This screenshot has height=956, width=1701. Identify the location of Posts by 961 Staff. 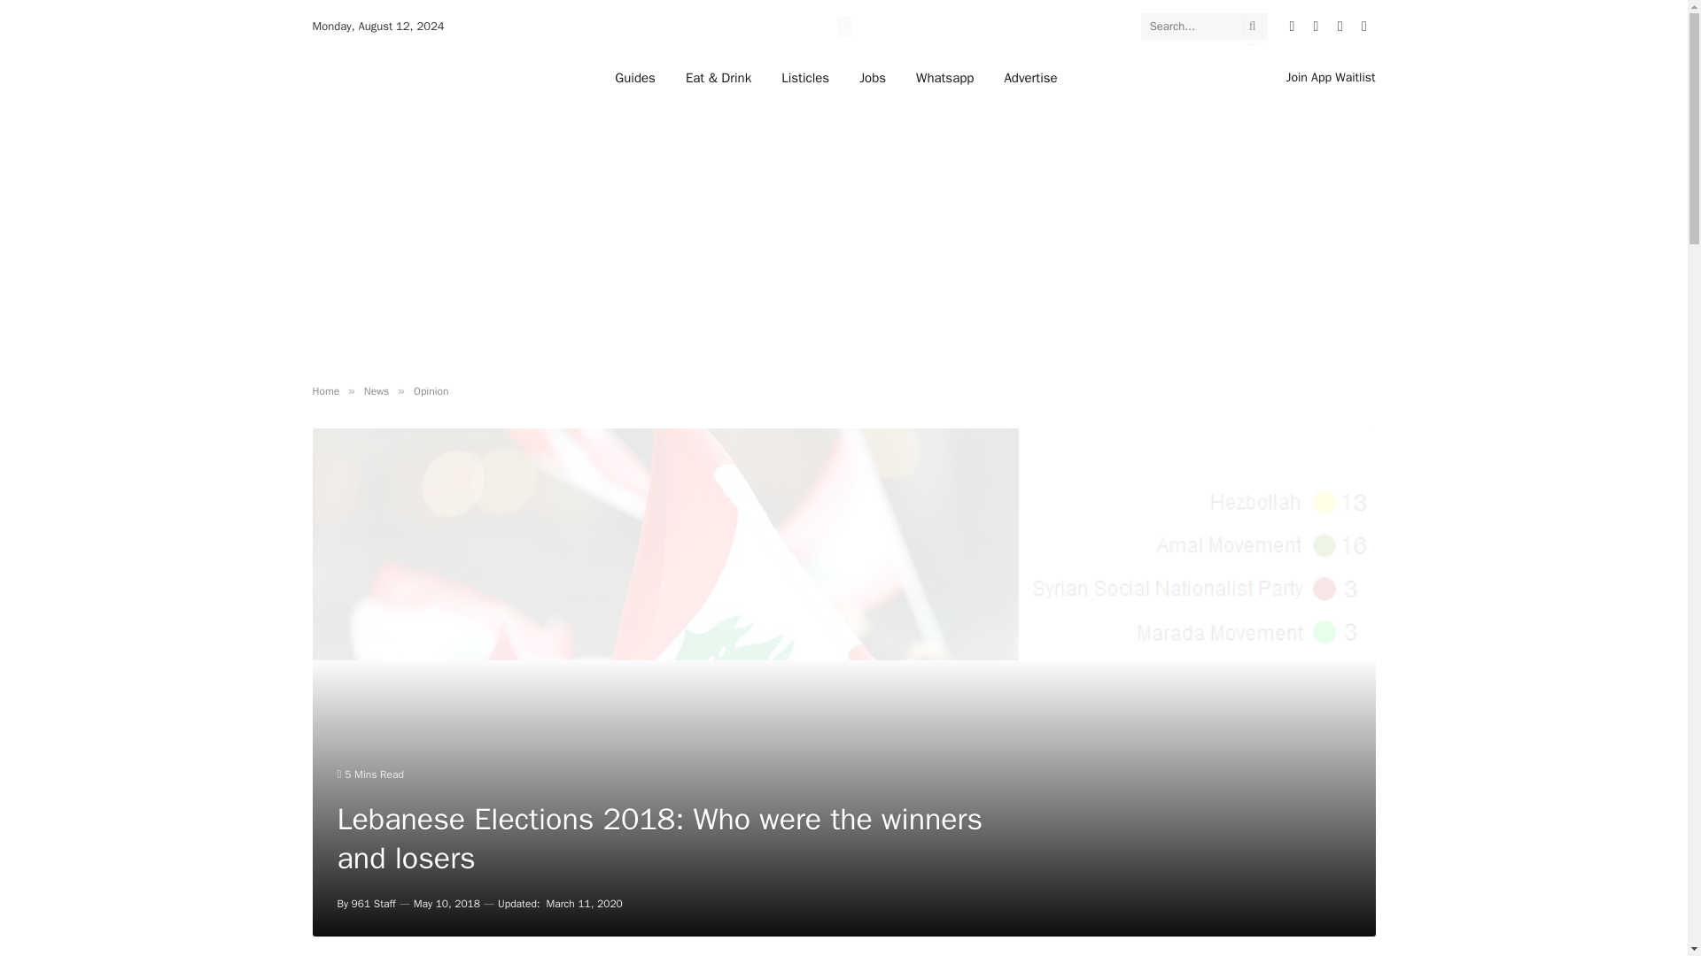
(374, 904).